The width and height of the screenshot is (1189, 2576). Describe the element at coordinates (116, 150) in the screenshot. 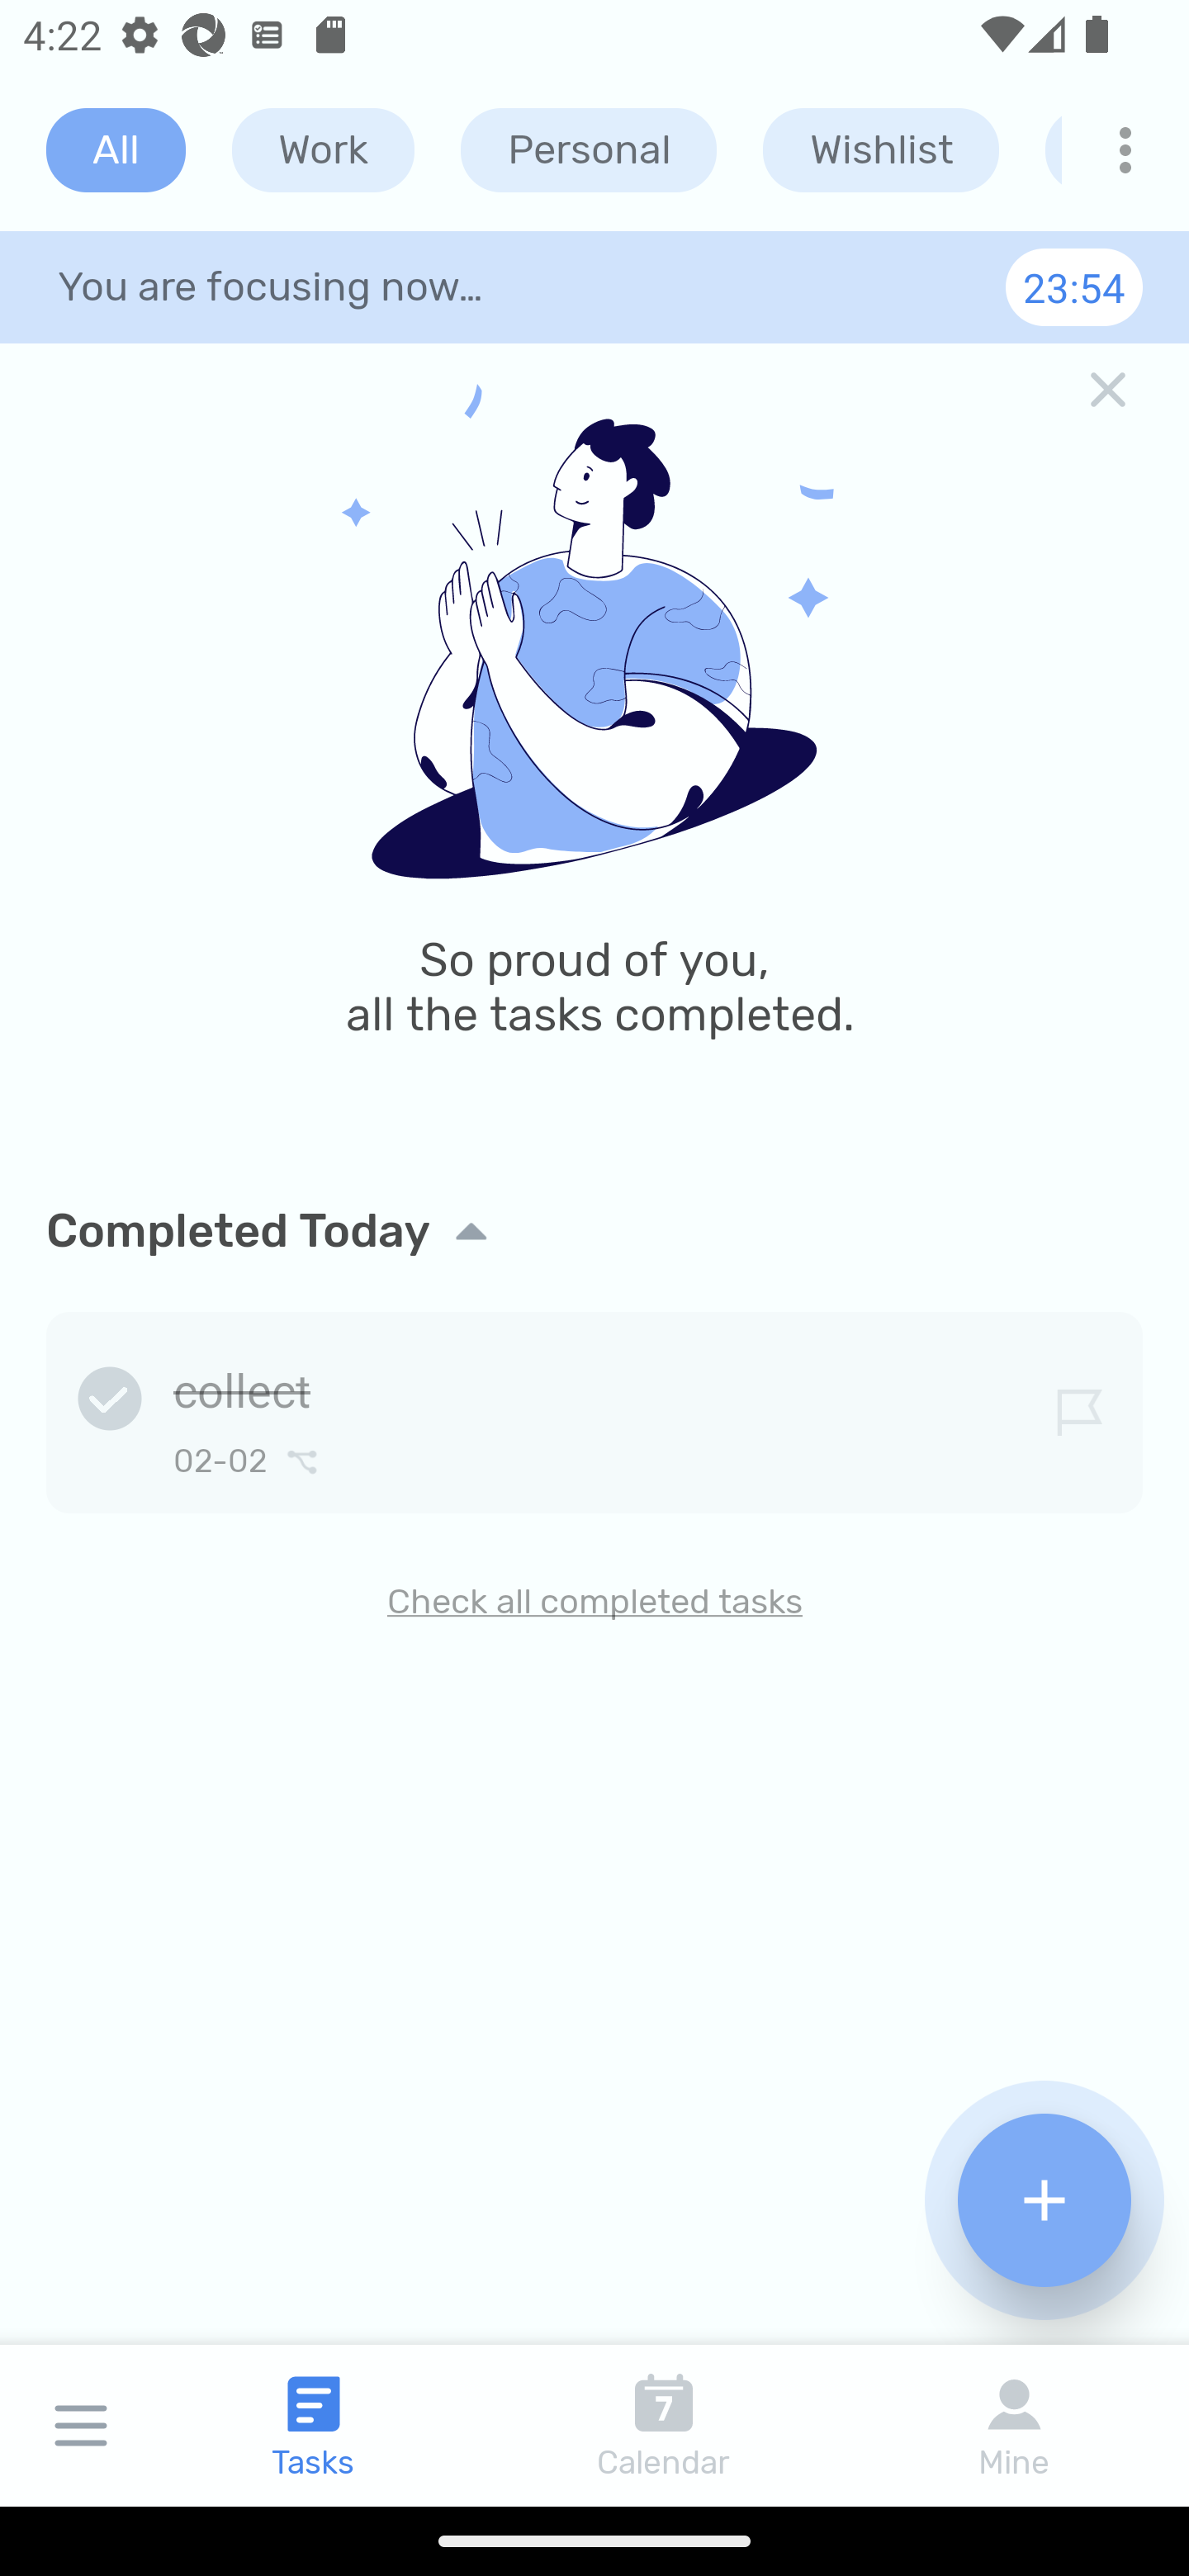

I see `All` at that location.